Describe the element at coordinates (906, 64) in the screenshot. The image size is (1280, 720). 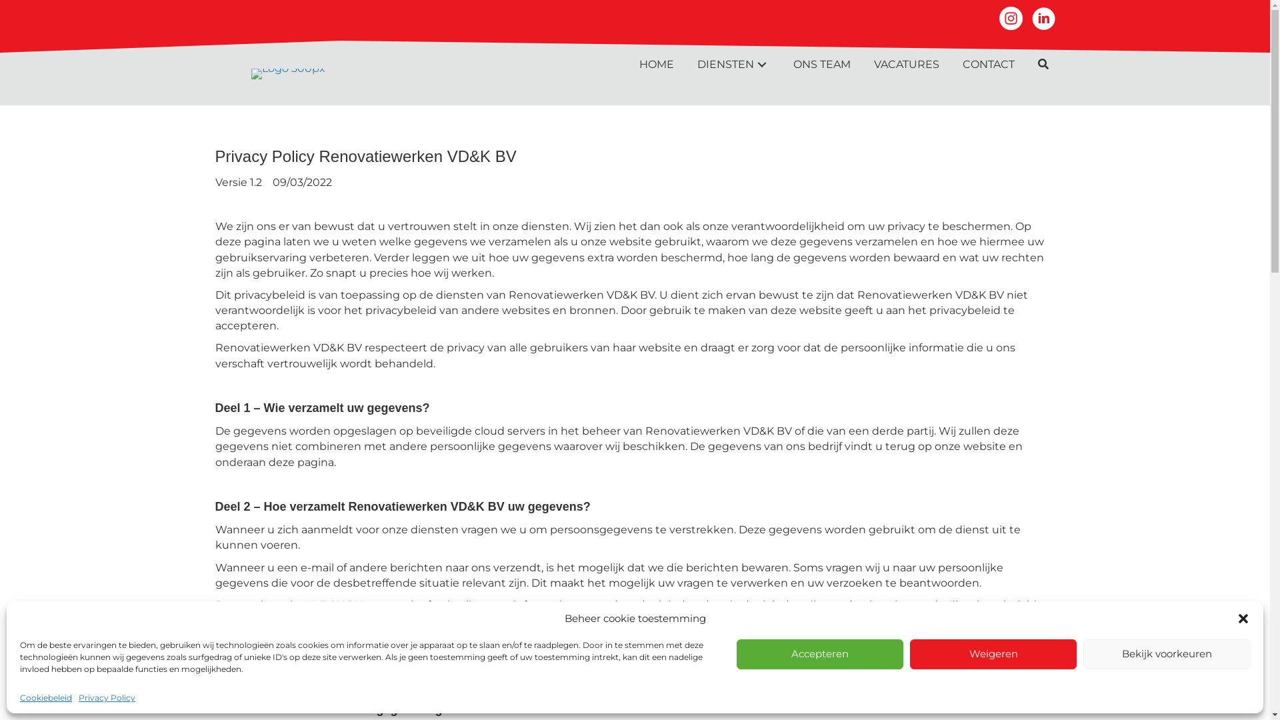
I see `VACATURES` at that location.